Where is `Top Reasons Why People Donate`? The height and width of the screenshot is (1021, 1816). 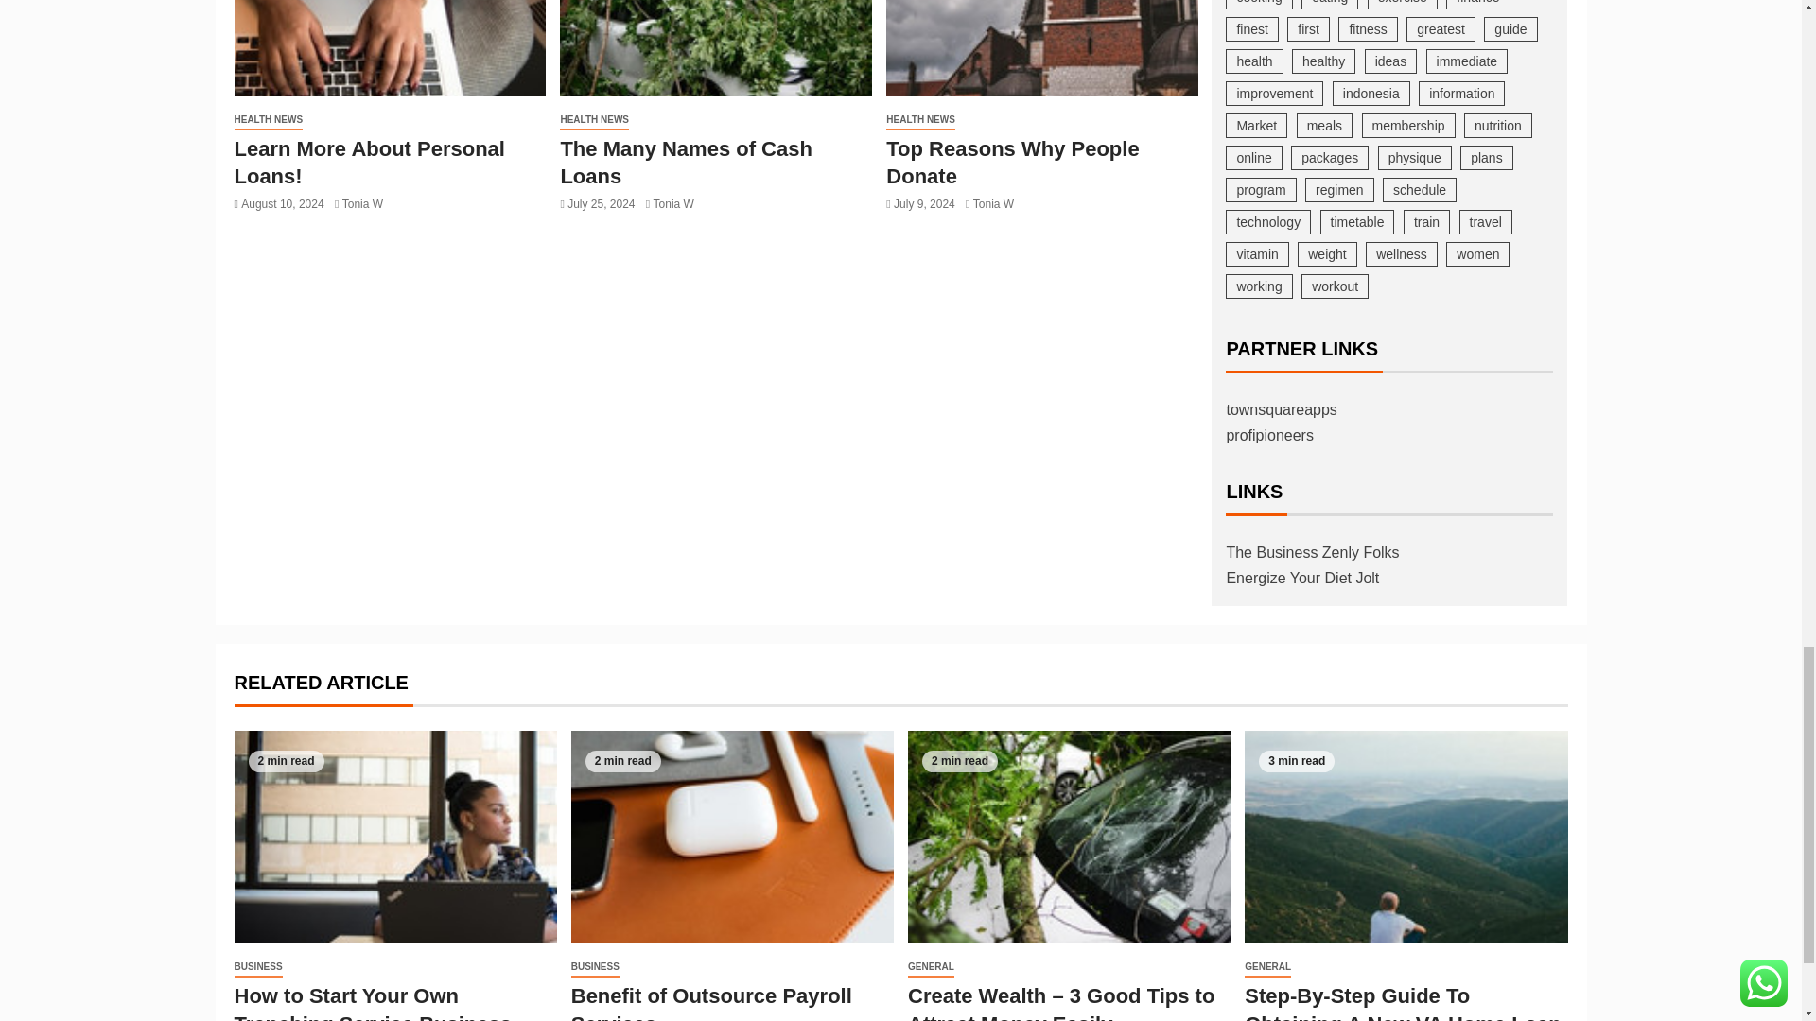
Top Reasons Why People Donate is located at coordinates (1042, 47).